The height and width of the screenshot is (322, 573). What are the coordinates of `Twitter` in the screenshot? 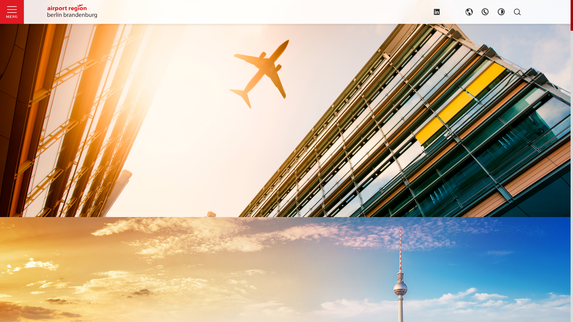 It's located at (453, 12).